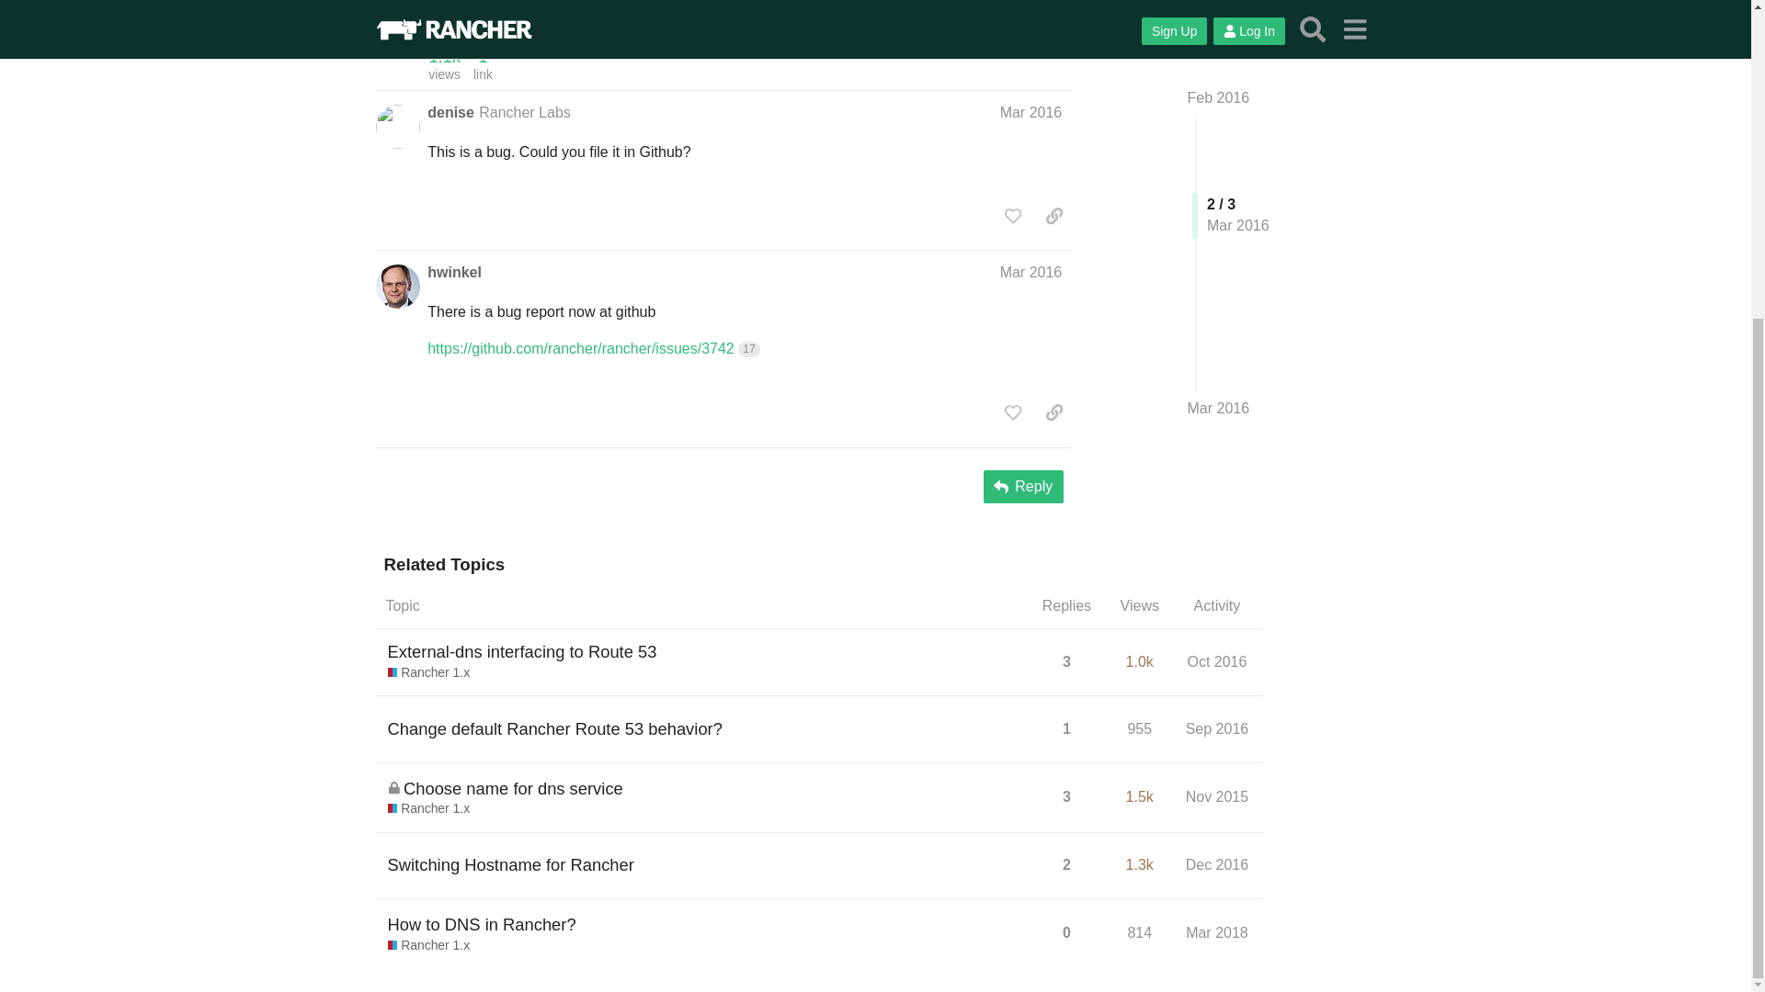 The height and width of the screenshot is (992, 1765). What do you see at coordinates (1053, 215) in the screenshot?
I see `copy a link to this post to clipboard` at bounding box center [1053, 215].